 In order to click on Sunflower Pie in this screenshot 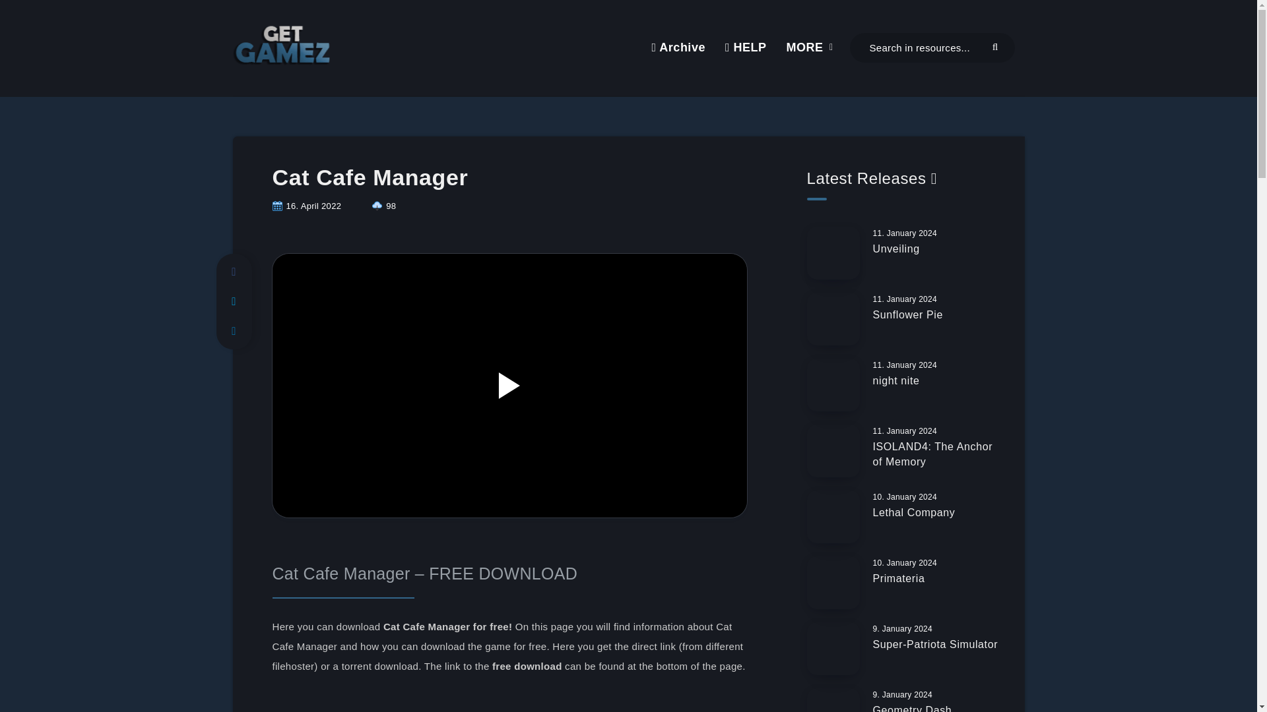, I will do `click(907, 316)`.